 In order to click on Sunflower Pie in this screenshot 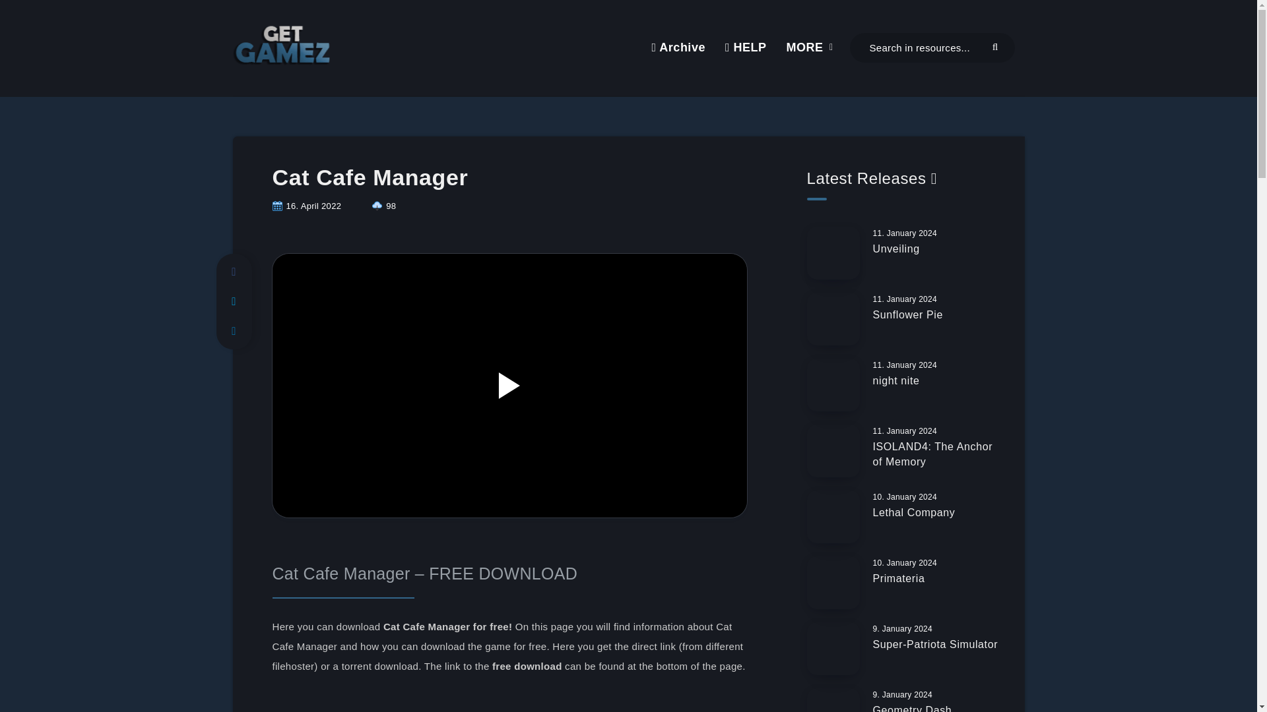, I will do `click(907, 316)`.